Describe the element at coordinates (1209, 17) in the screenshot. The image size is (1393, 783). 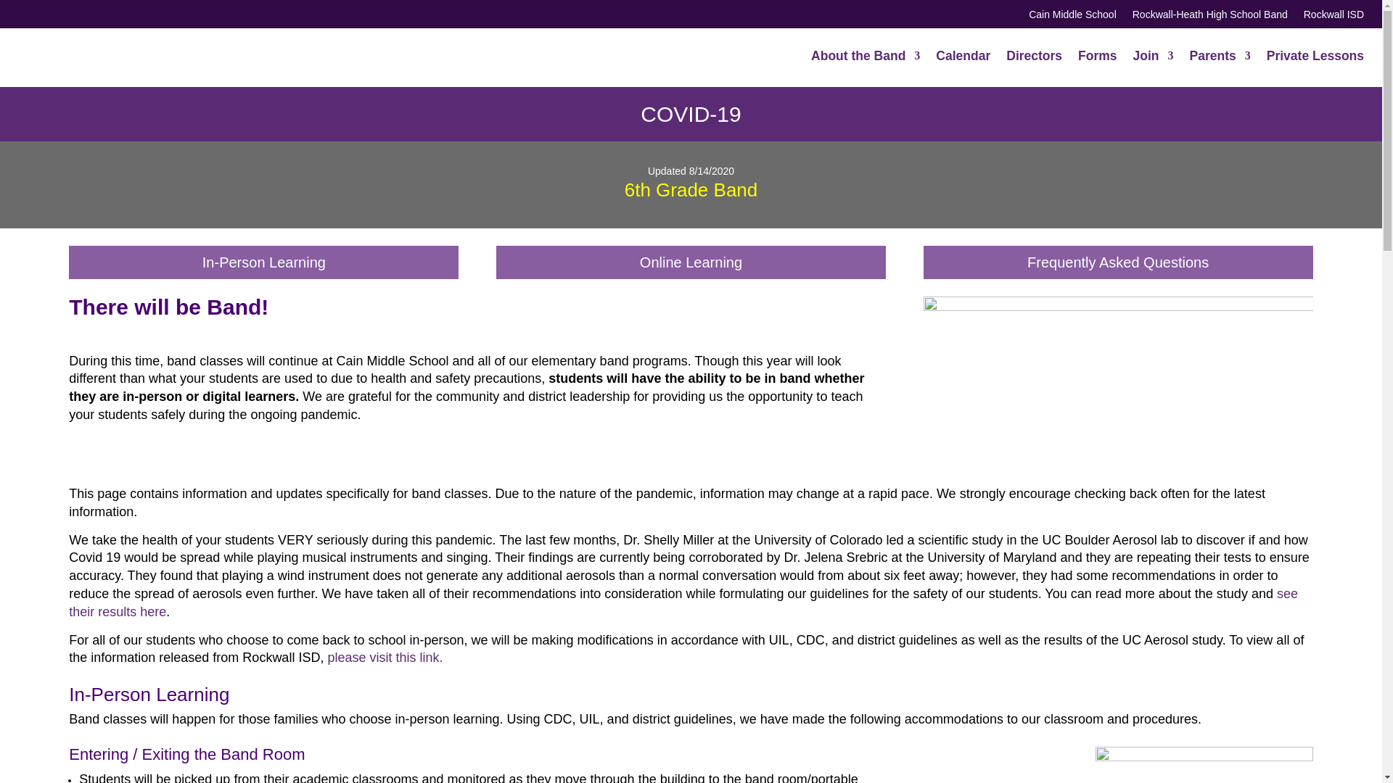
I see `Rockwall-Heath High School Band` at that location.